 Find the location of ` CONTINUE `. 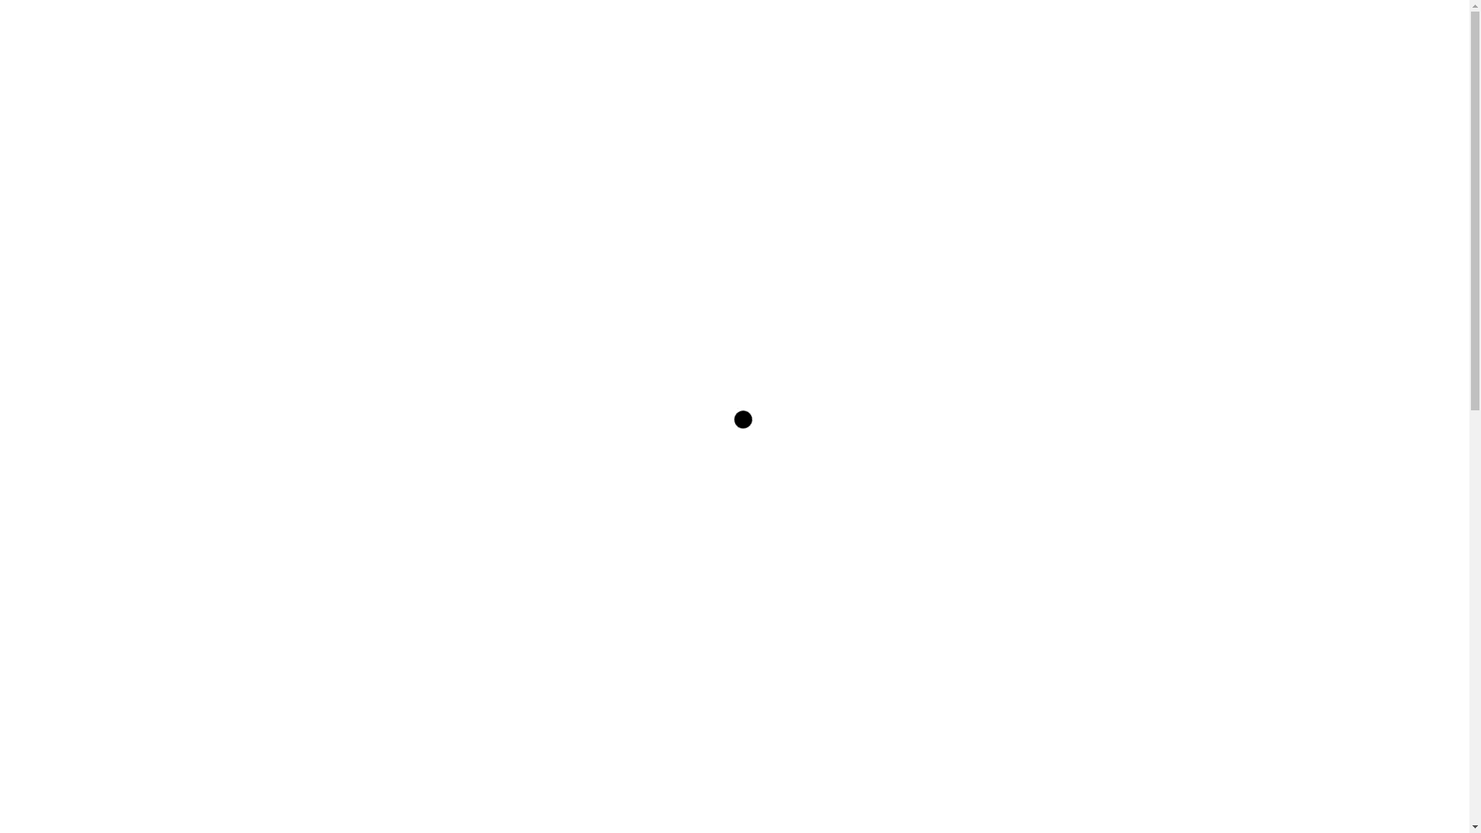

 CONTINUE  is located at coordinates (564, 572).